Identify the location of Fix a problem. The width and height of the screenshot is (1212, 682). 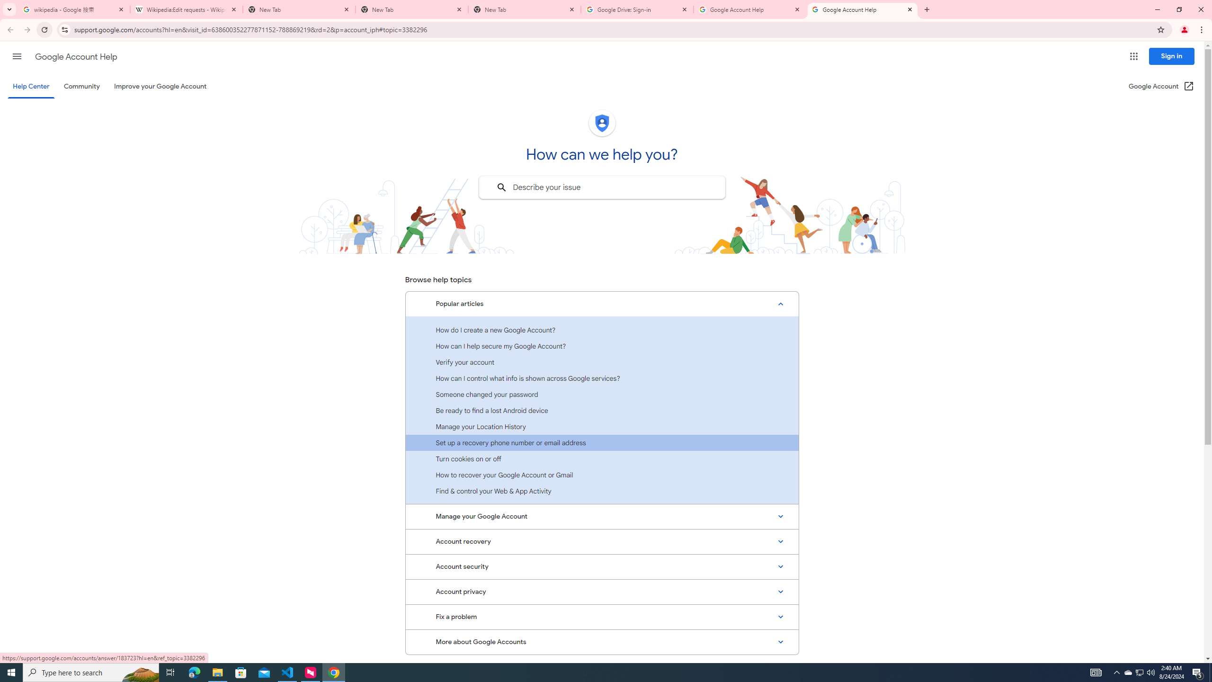
(602, 617).